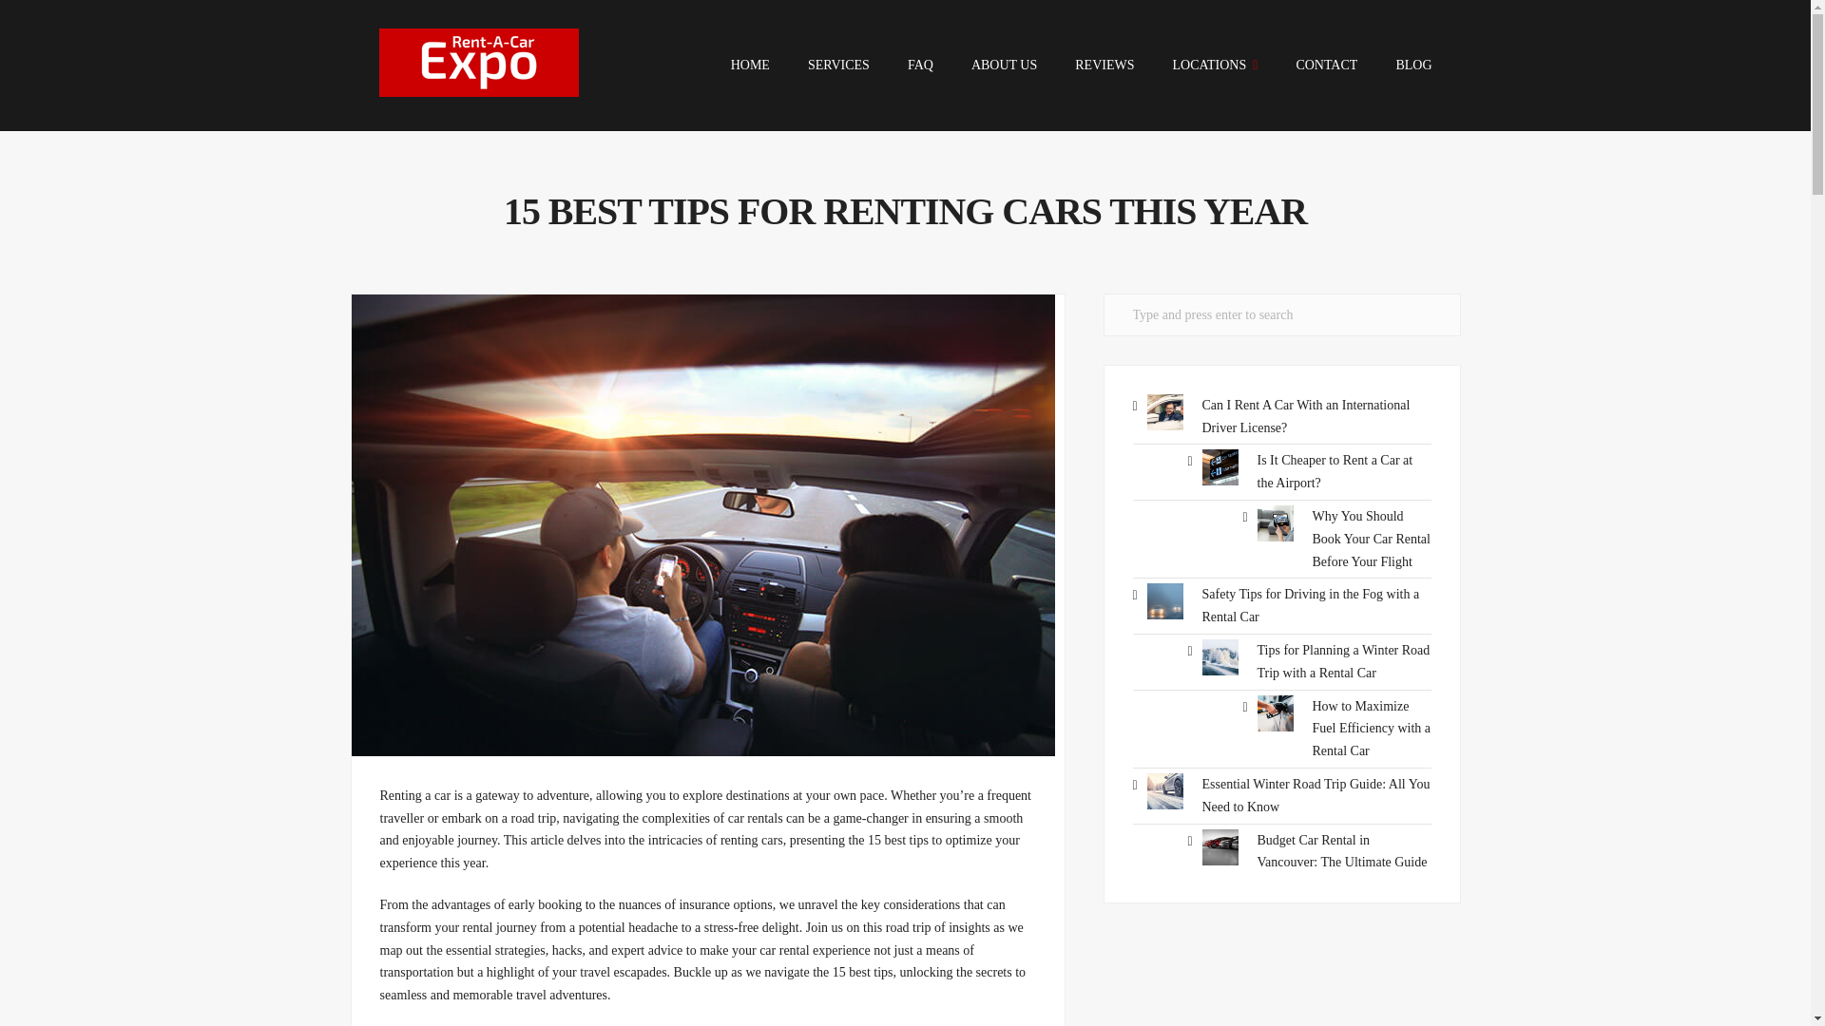 This screenshot has height=1026, width=1825. What do you see at coordinates (1335, 471) in the screenshot?
I see `Is It Cheaper to Rent a Car at the Airport?` at bounding box center [1335, 471].